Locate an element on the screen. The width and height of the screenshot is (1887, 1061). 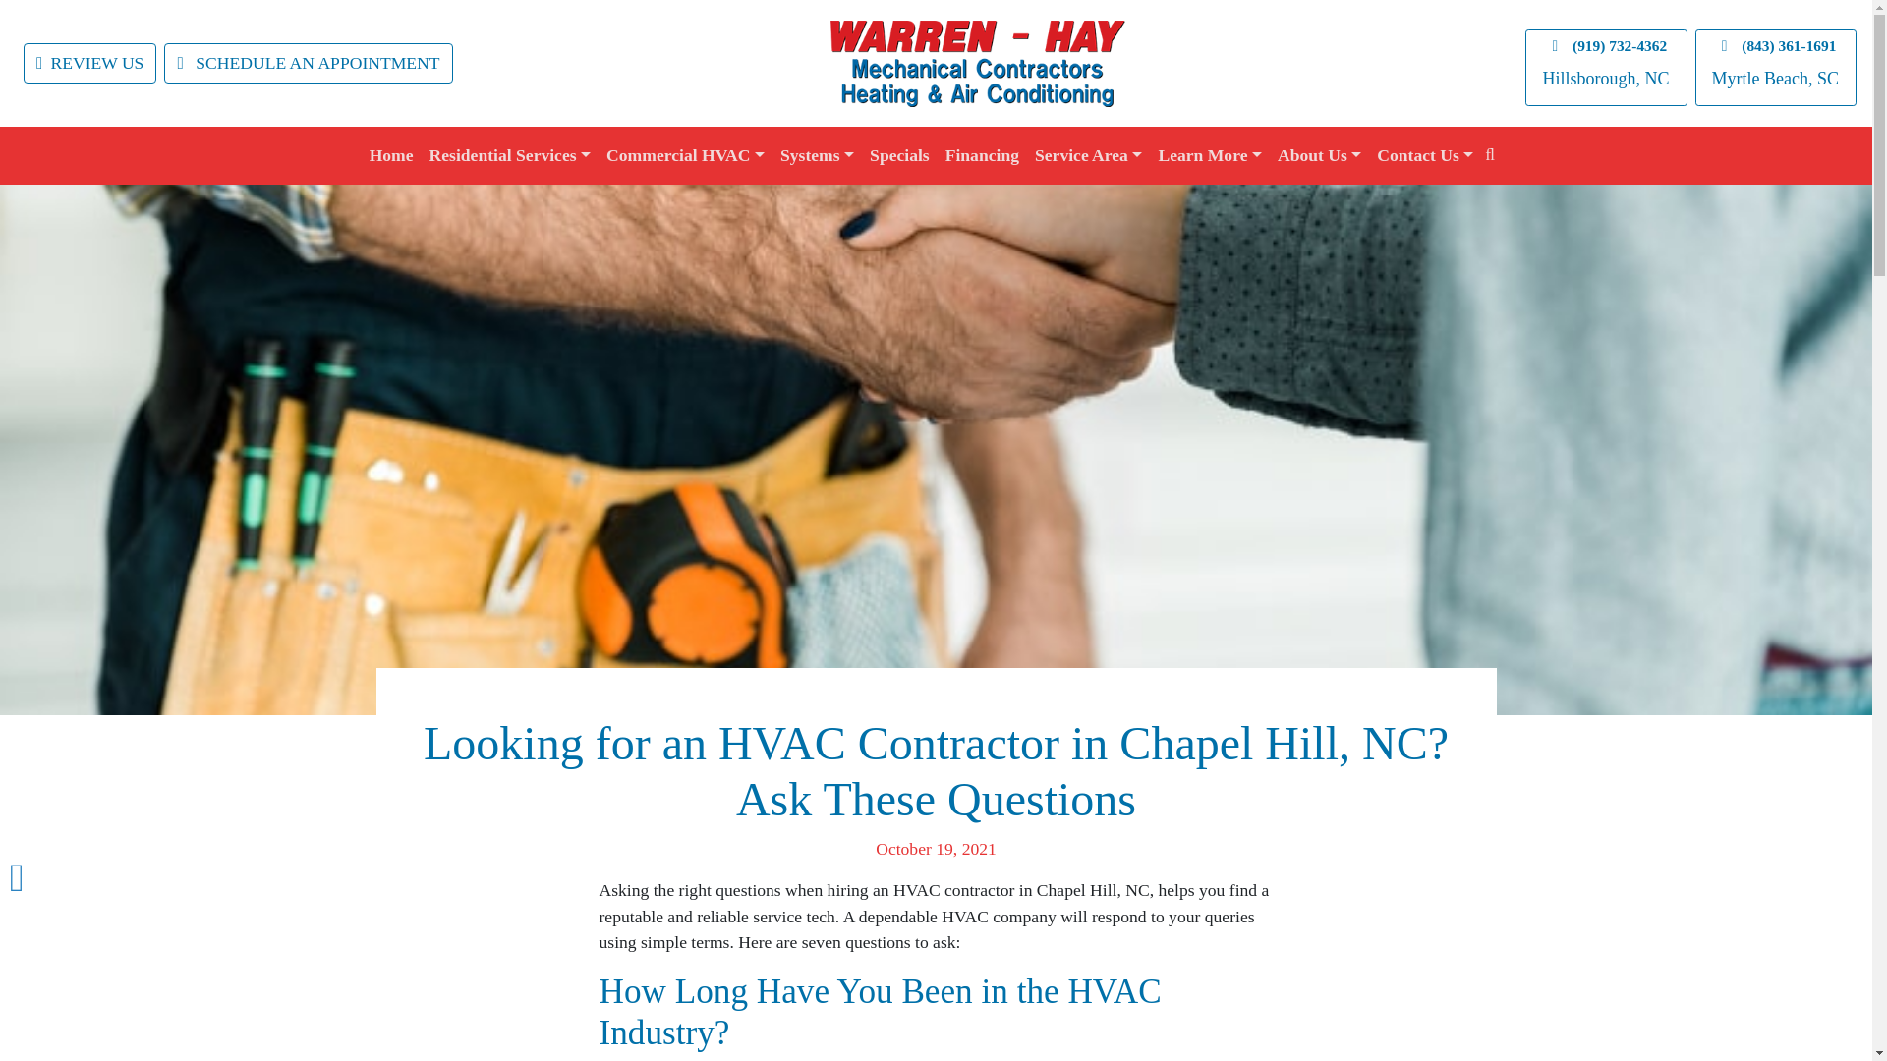
Home is located at coordinates (391, 155).